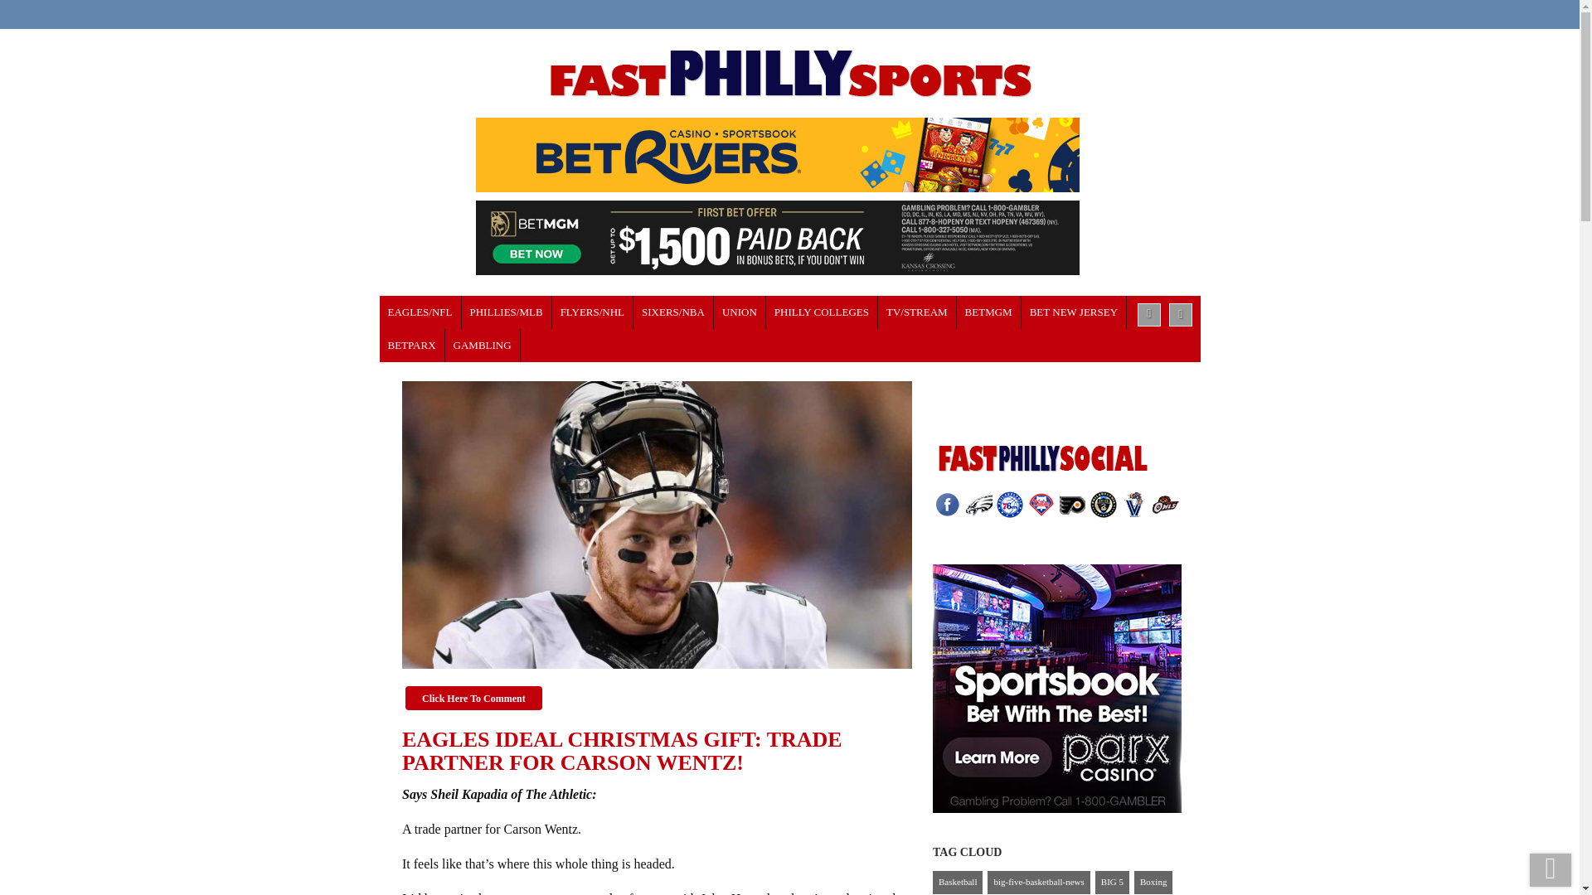 Image resolution: width=1592 pixels, height=895 pixels. Describe the element at coordinates (413, 346) in the screenshot. I see `BETPARX` at that location.